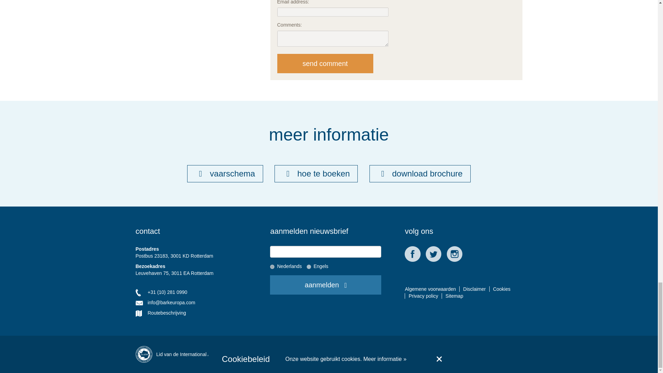  What do you see at coordinates (309, 267) in the screenshot?
I see `English` at bounding box center [309, 267].